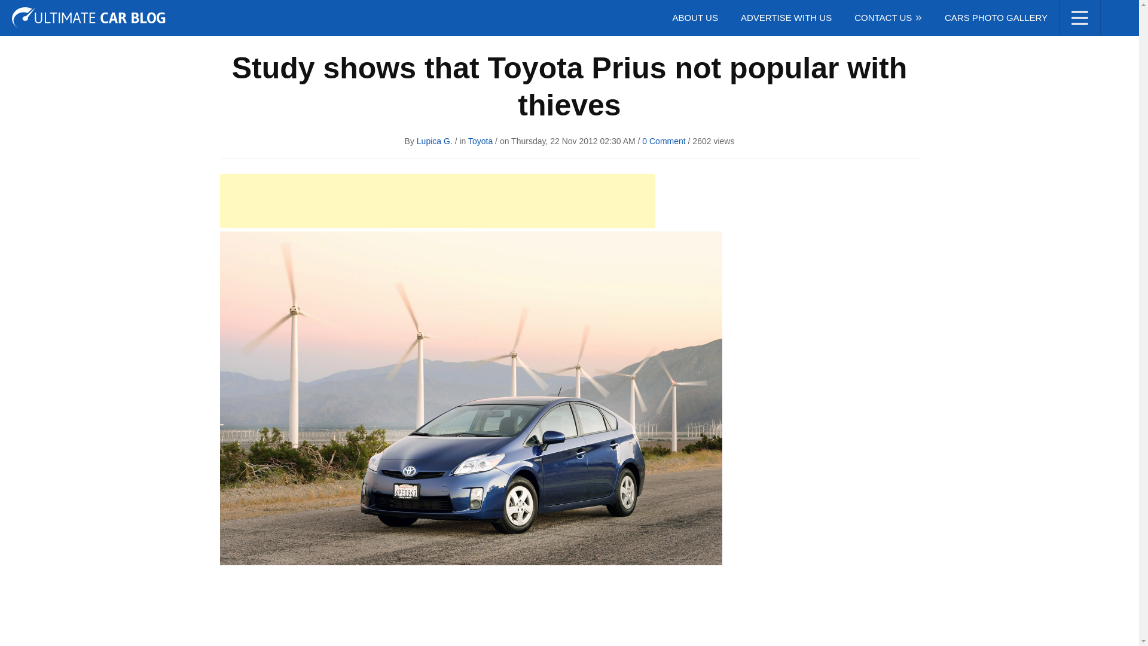  What do you see at coordinates (434, 141) in the screenshot?
I see ` View all posts by Lupica G.` at bounding box center [434, 141].